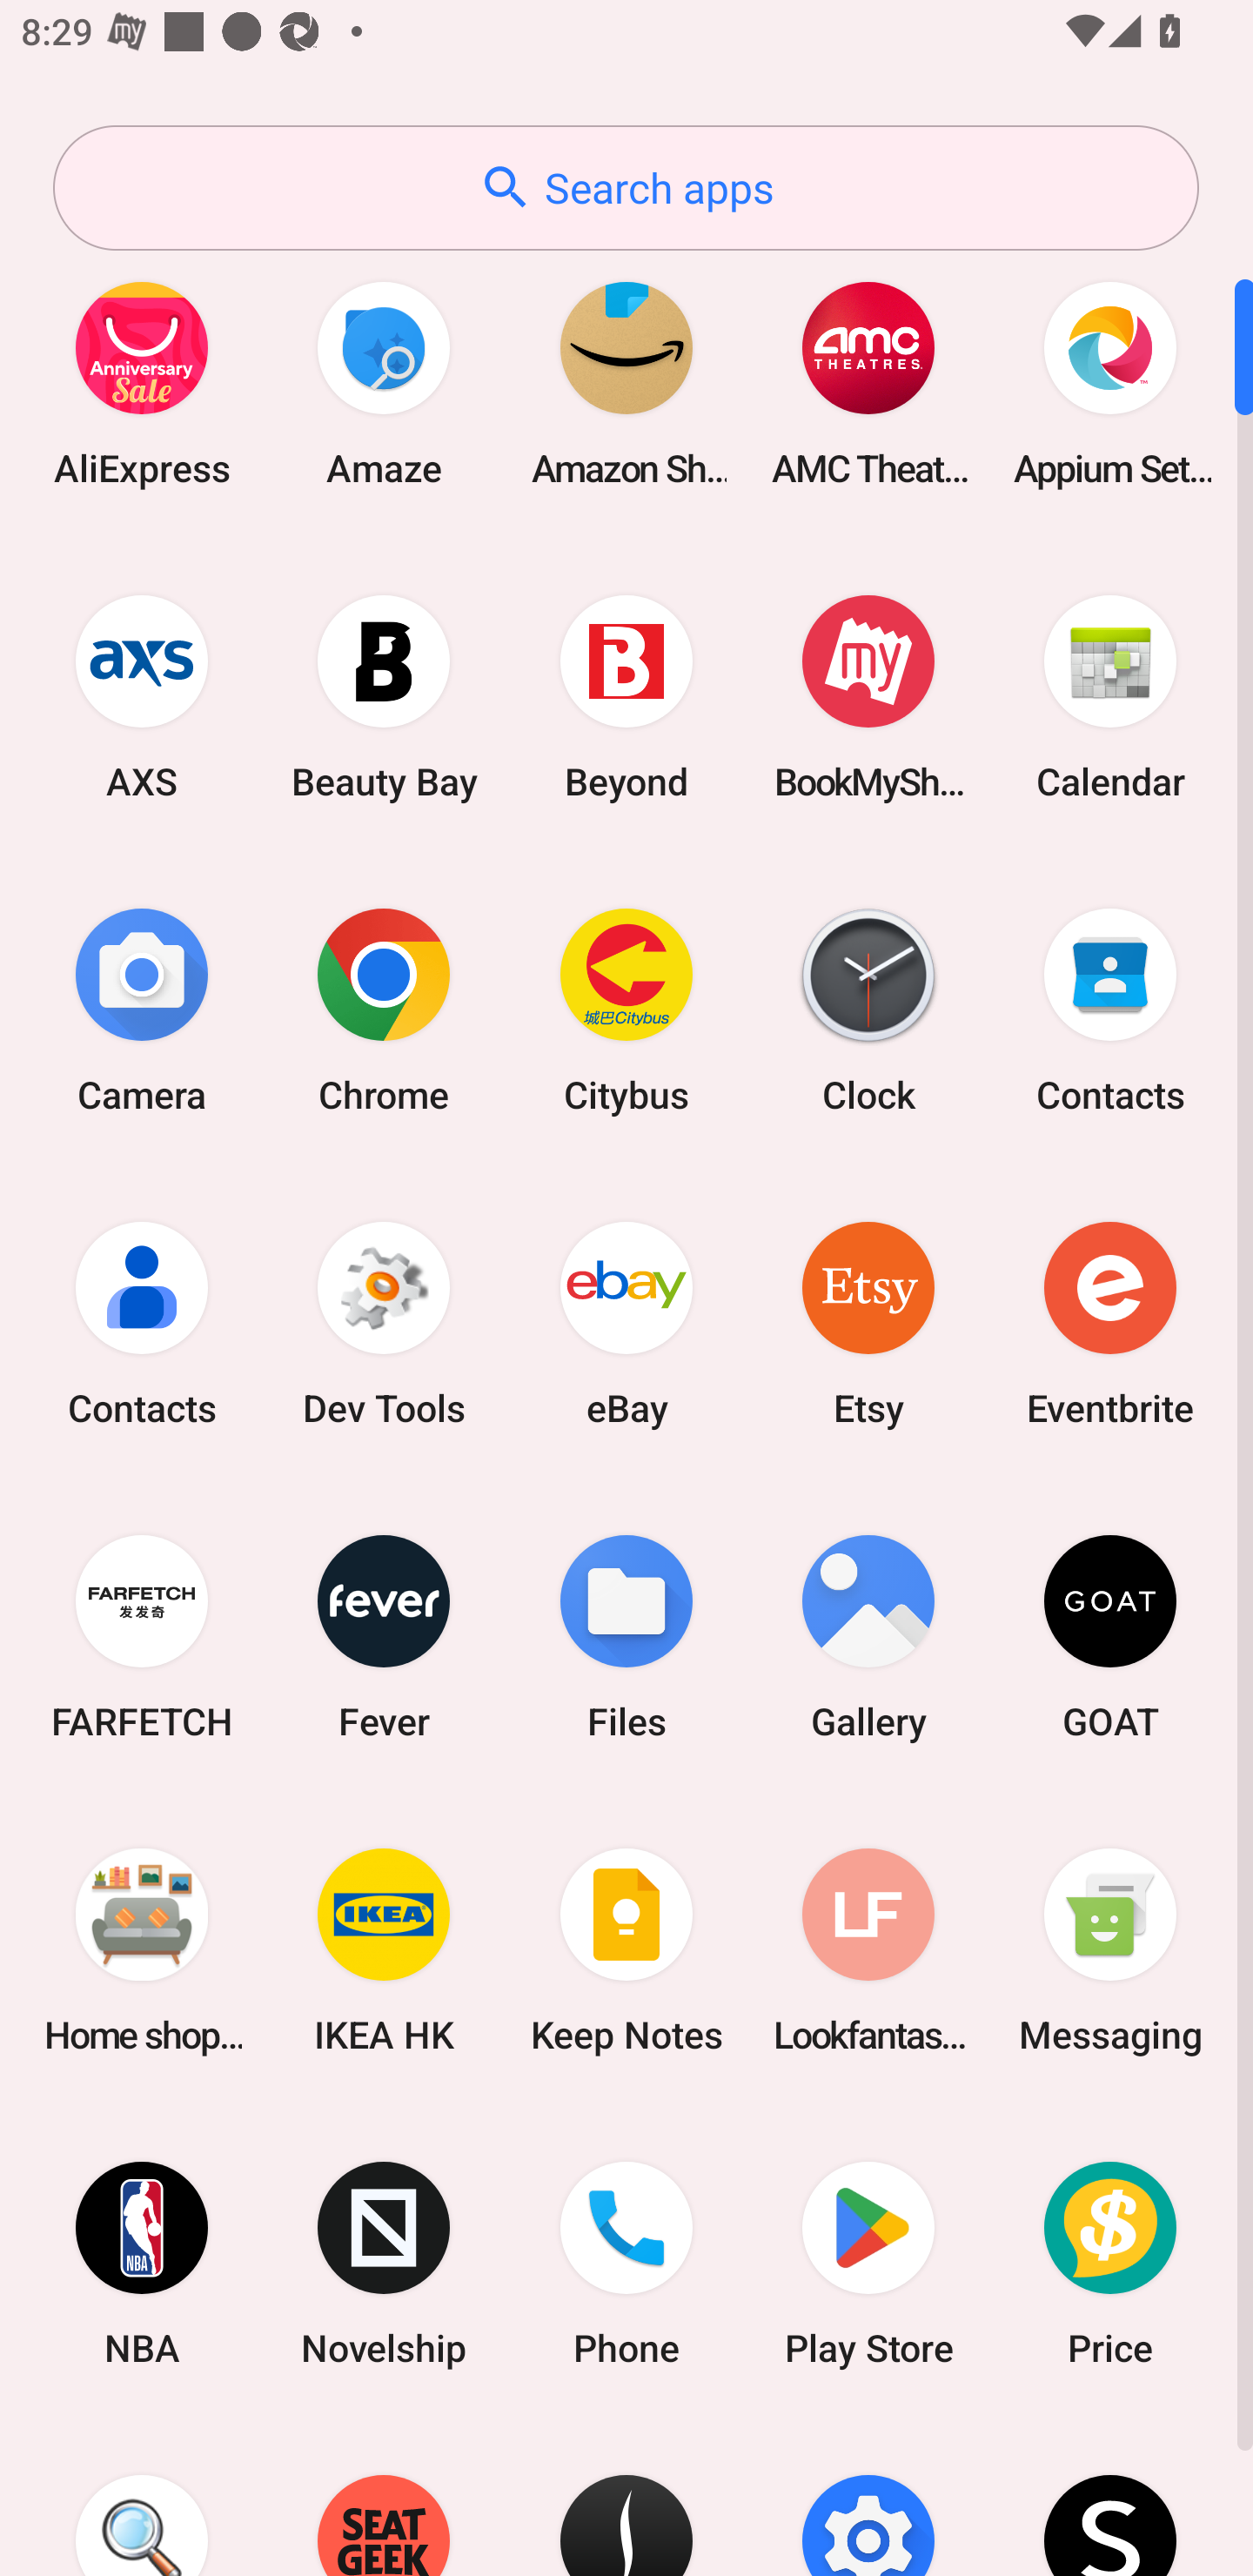 Image resolution: width=1253 pixels, height=2576 pixels. I want to click on Contacts, so click(142, 1323).